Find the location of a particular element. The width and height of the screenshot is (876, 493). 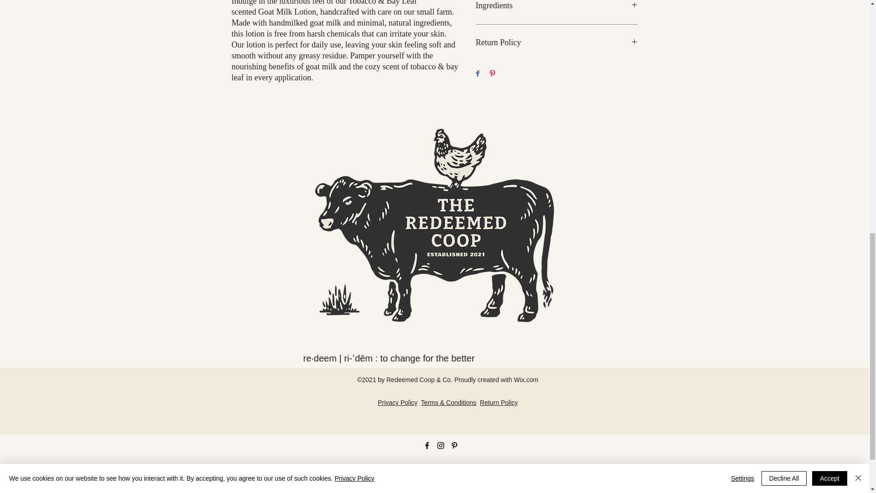

Privacy Policy is located at coordinates (397, 402).